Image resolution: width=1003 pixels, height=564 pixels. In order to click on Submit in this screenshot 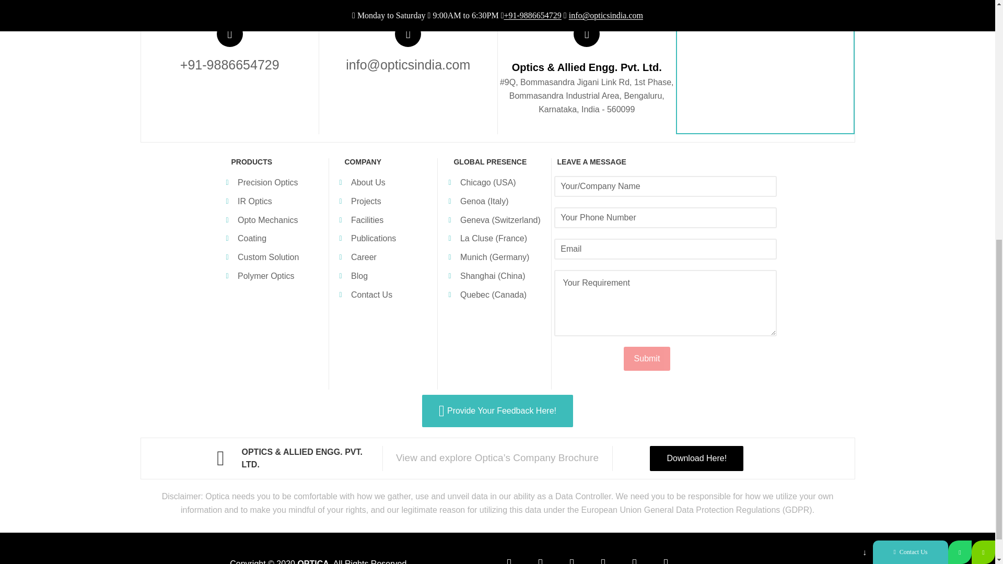, I will do `click(647, 358)`.